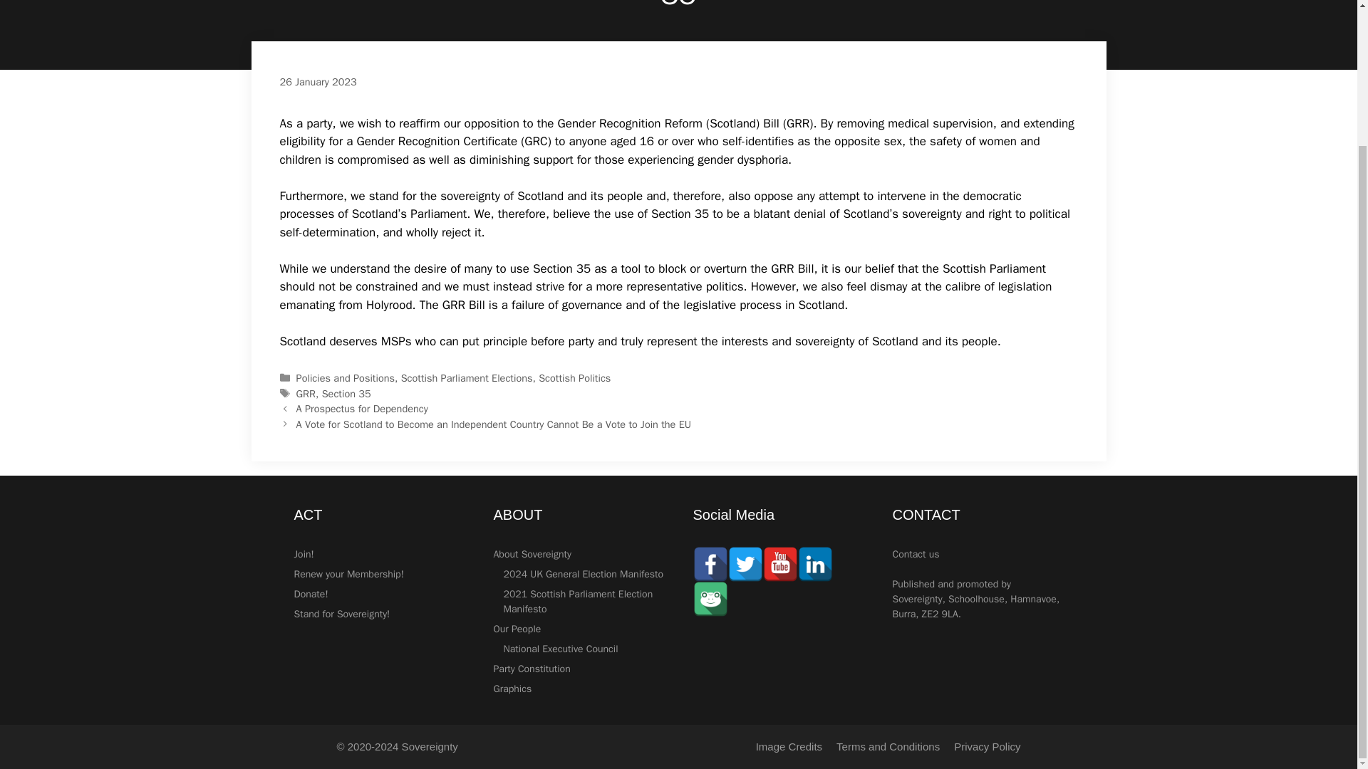  Describe the element at coordinates (348, 574) in the screenshot. I see `Renew your Membership!` at that location.